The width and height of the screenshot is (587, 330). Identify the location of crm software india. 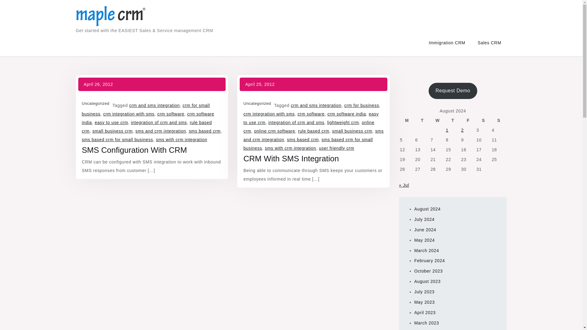
(148, 118).